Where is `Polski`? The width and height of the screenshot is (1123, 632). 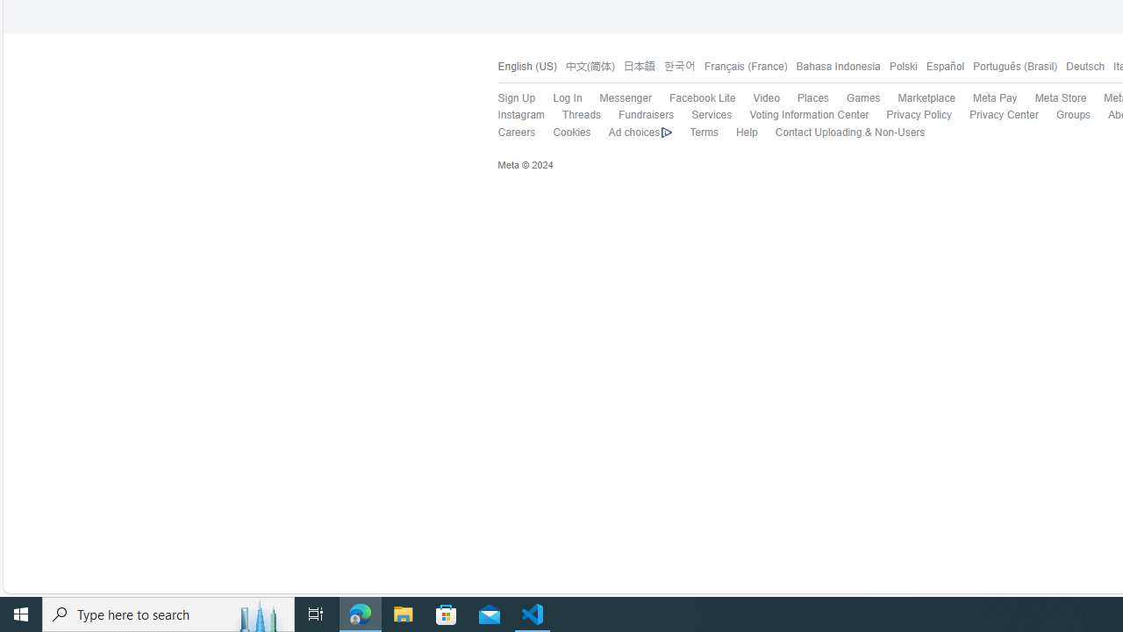 Polski is located at coordinates (902, 67).